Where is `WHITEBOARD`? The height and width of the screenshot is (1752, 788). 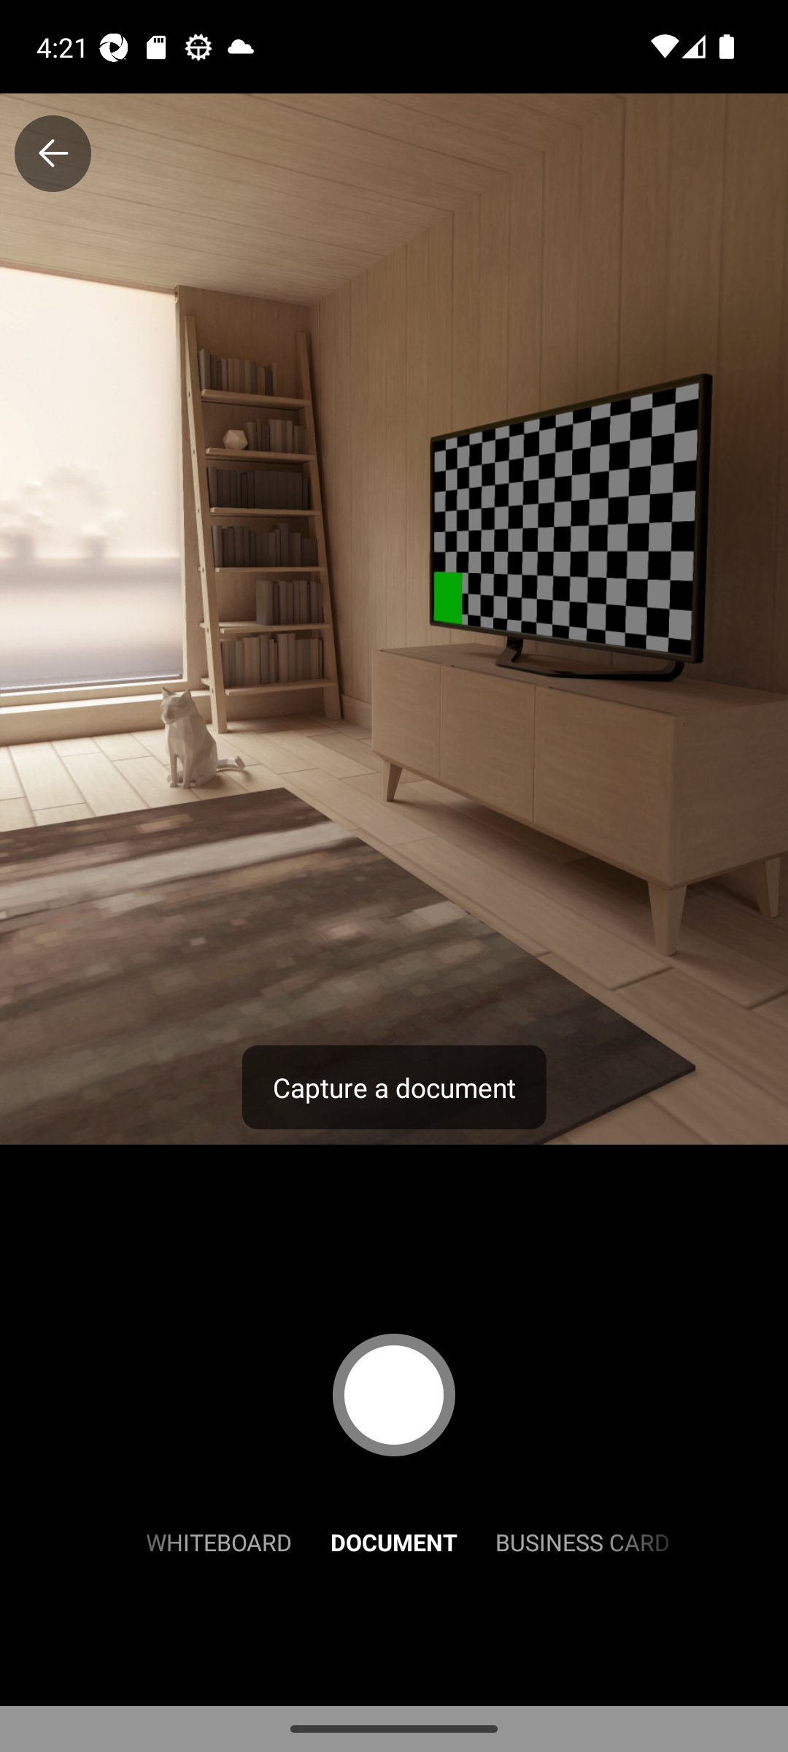 WHITEBOARD is located at coordinates (219, 1540).